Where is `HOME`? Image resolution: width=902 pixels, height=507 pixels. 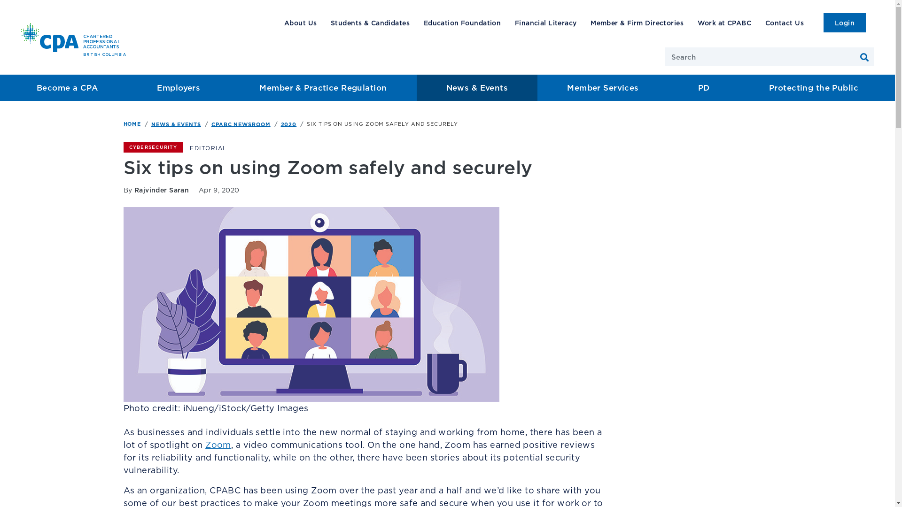
HOME is located at coordinates (132, 123).